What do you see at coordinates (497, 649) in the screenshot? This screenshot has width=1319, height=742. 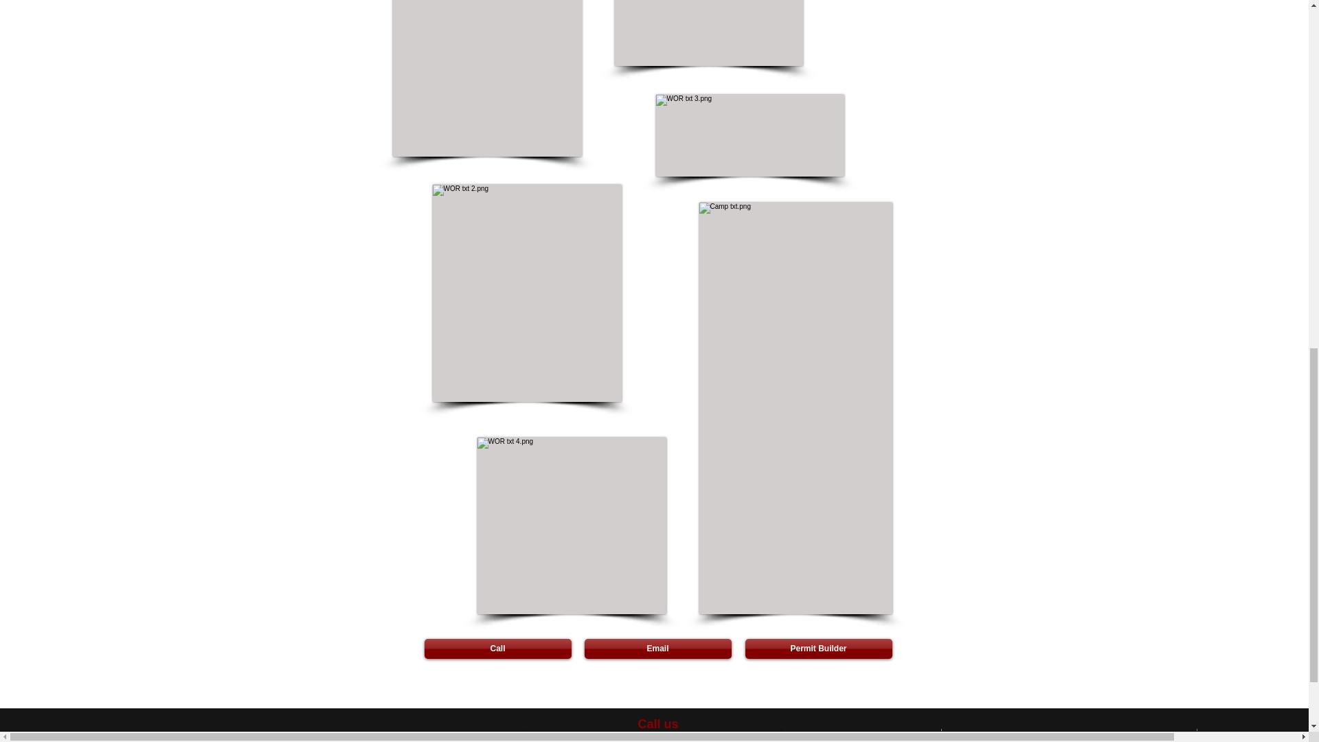 I see `Call` at bounding box center [497, 649].